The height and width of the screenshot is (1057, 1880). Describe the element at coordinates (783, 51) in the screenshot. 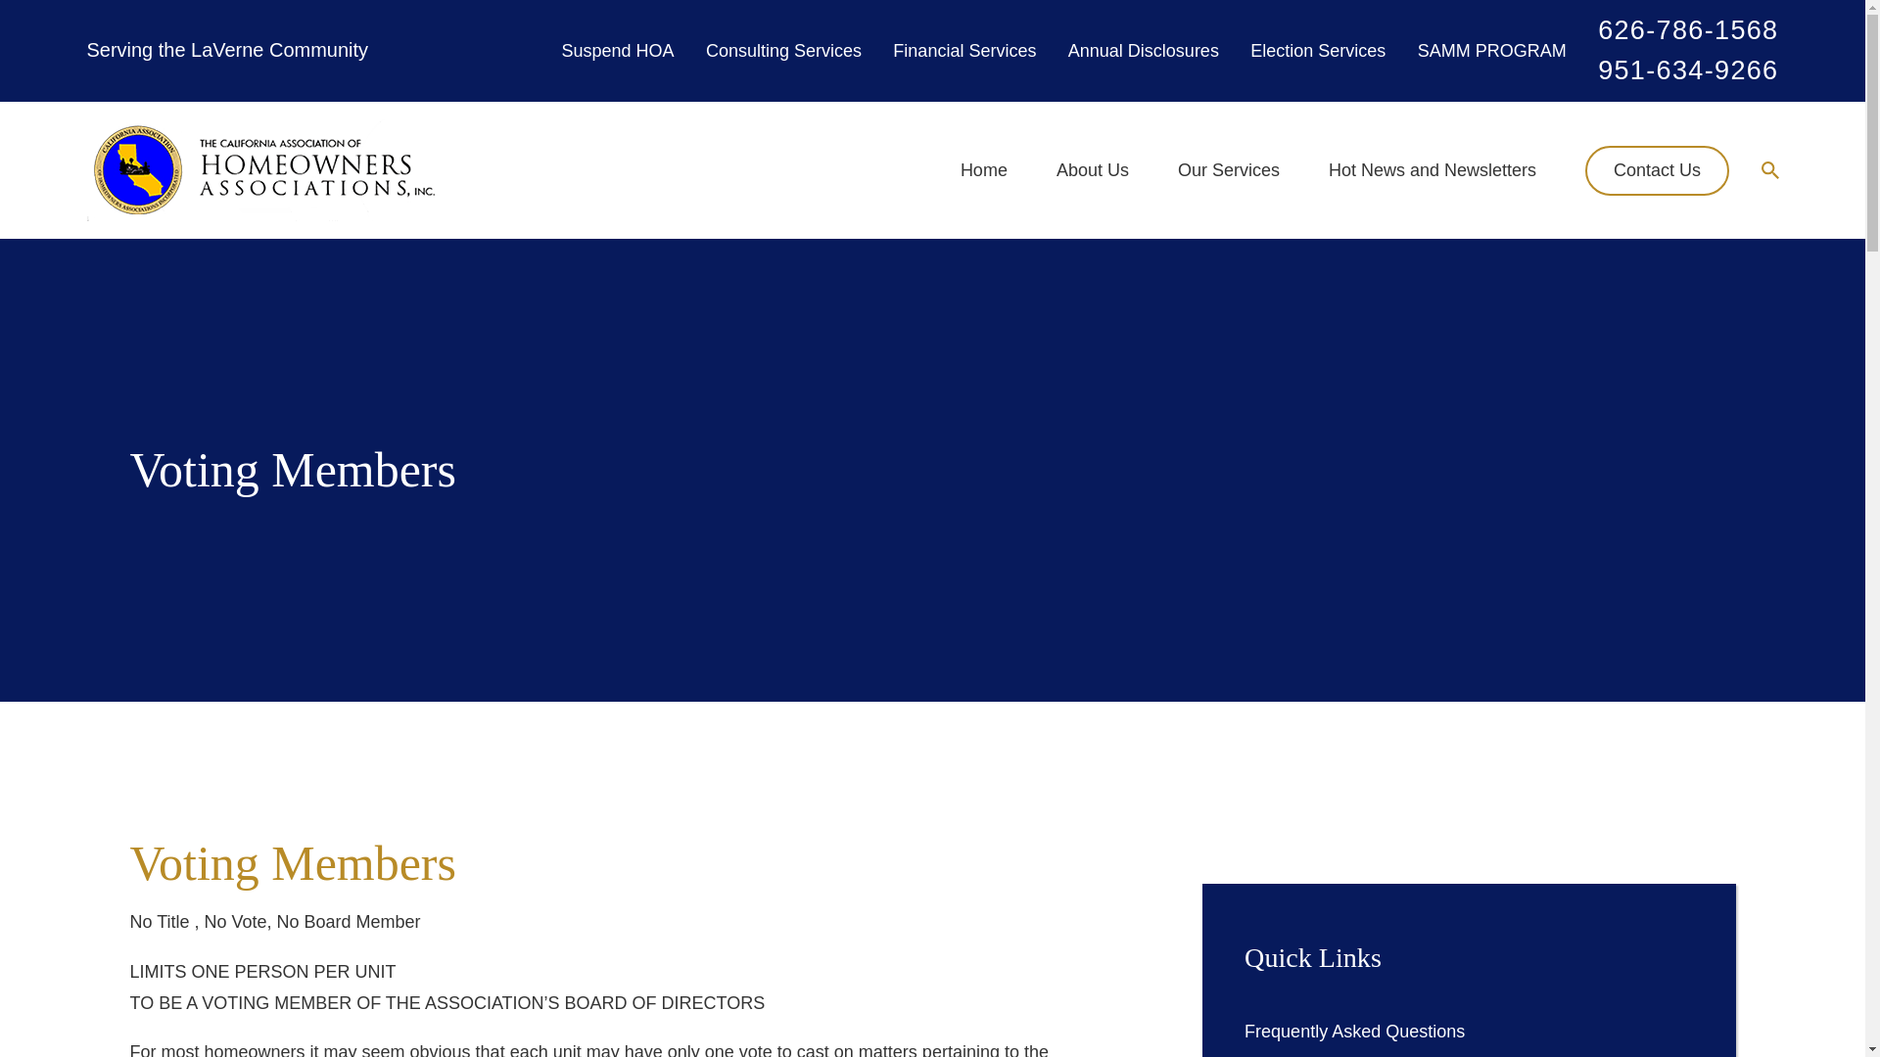

I see `Consulting Services` at that location.